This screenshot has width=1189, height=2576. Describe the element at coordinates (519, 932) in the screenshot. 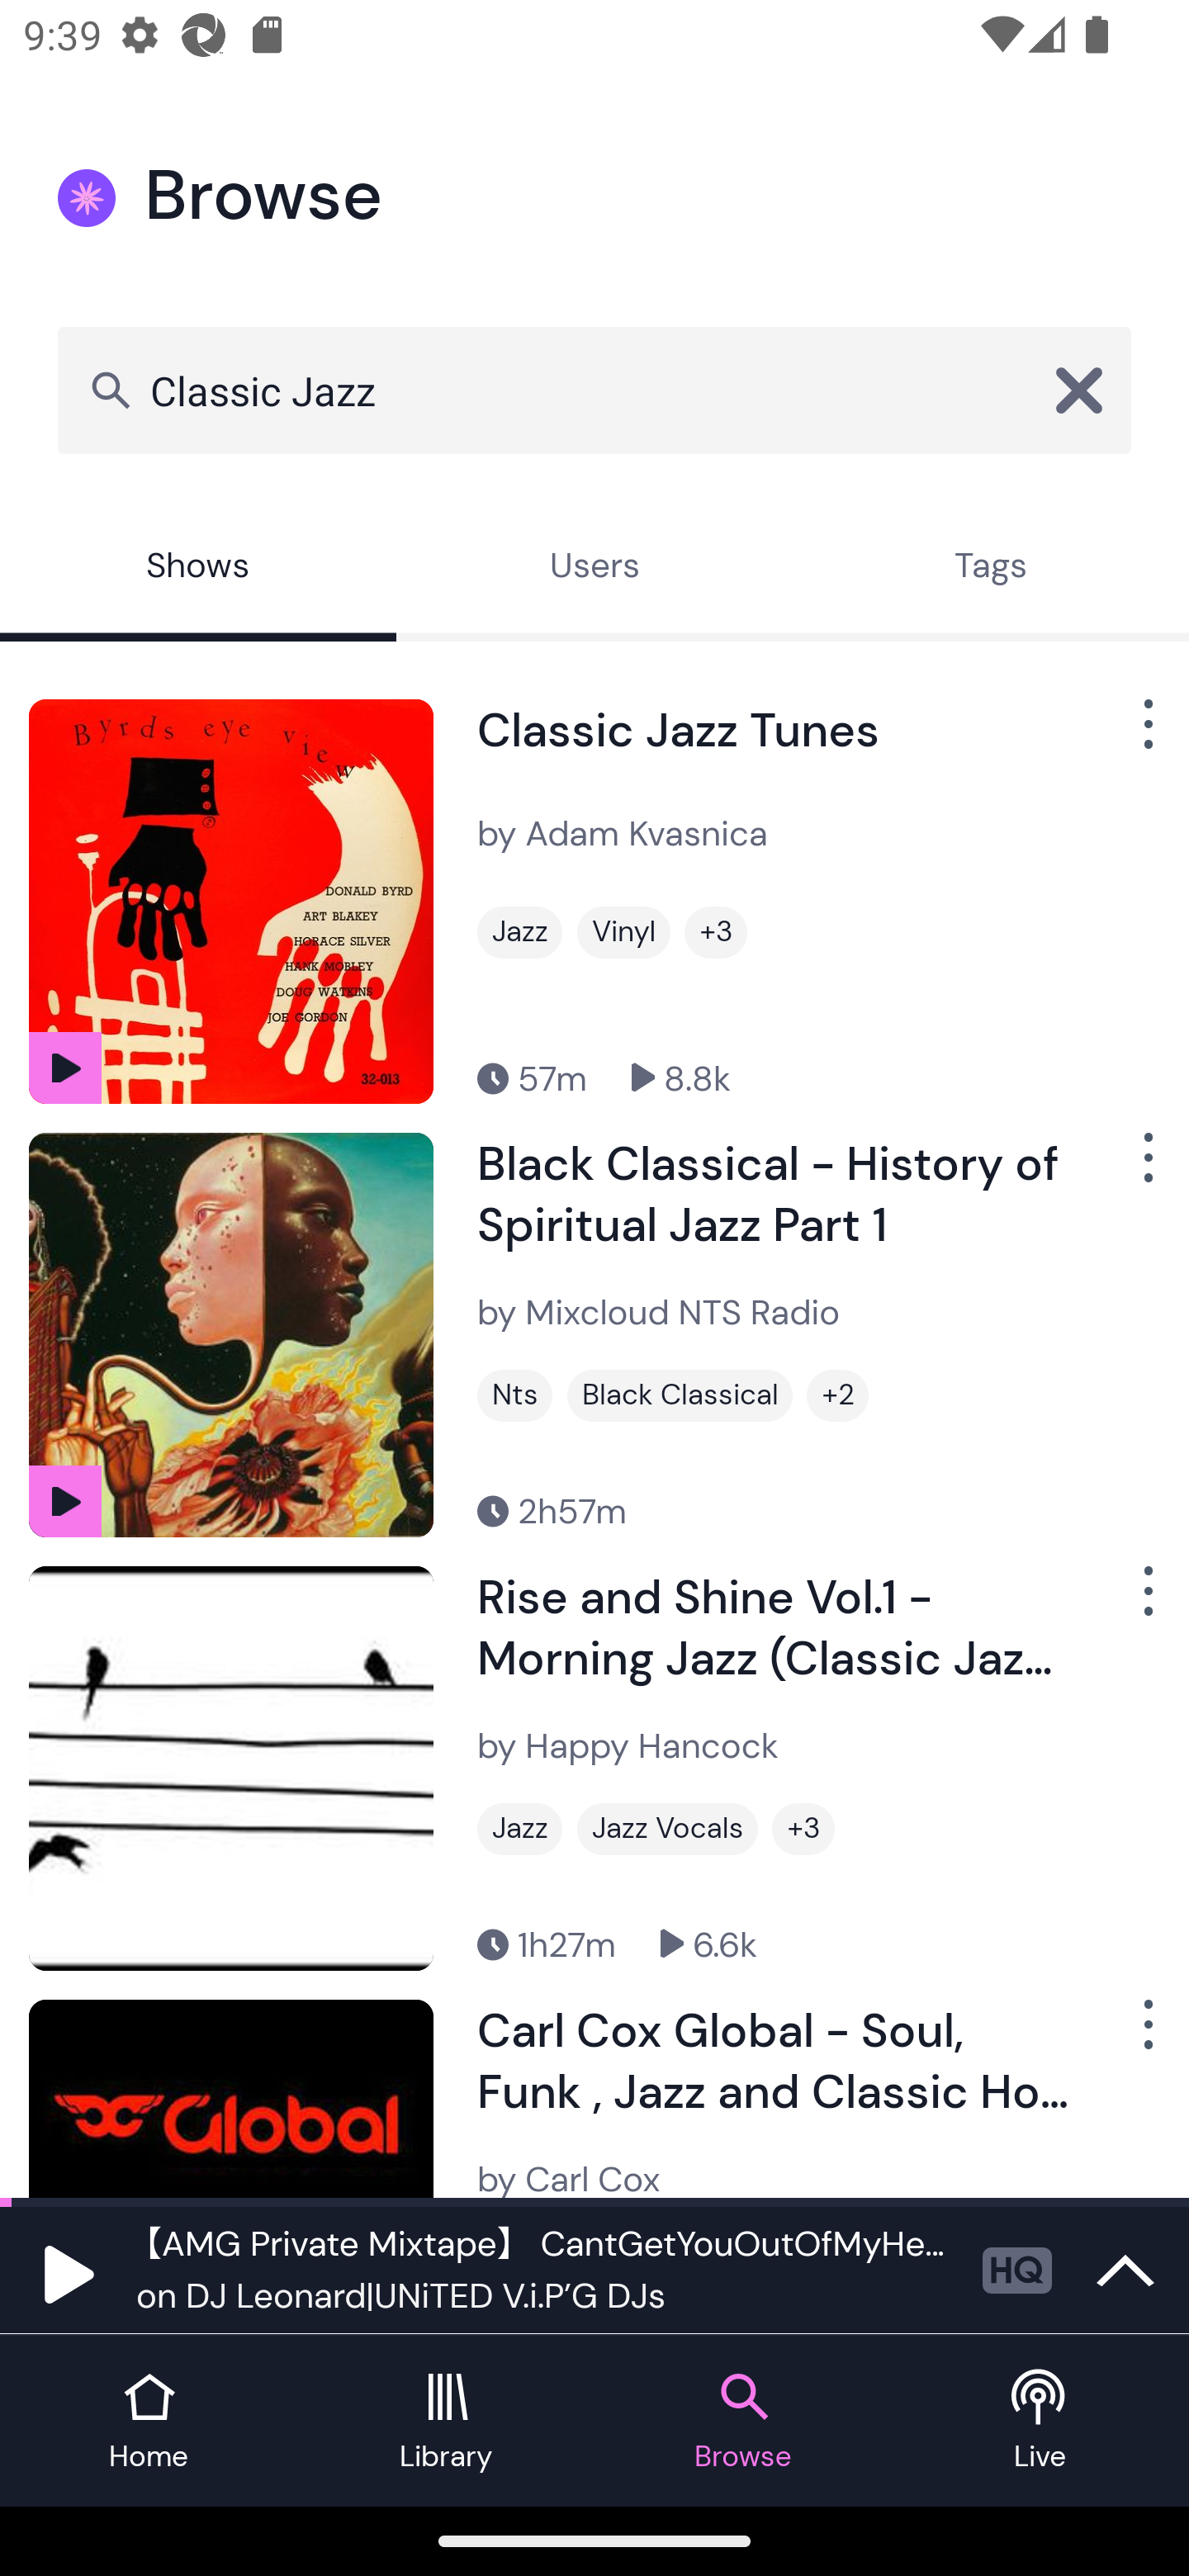

I see `Jazz` at that location.